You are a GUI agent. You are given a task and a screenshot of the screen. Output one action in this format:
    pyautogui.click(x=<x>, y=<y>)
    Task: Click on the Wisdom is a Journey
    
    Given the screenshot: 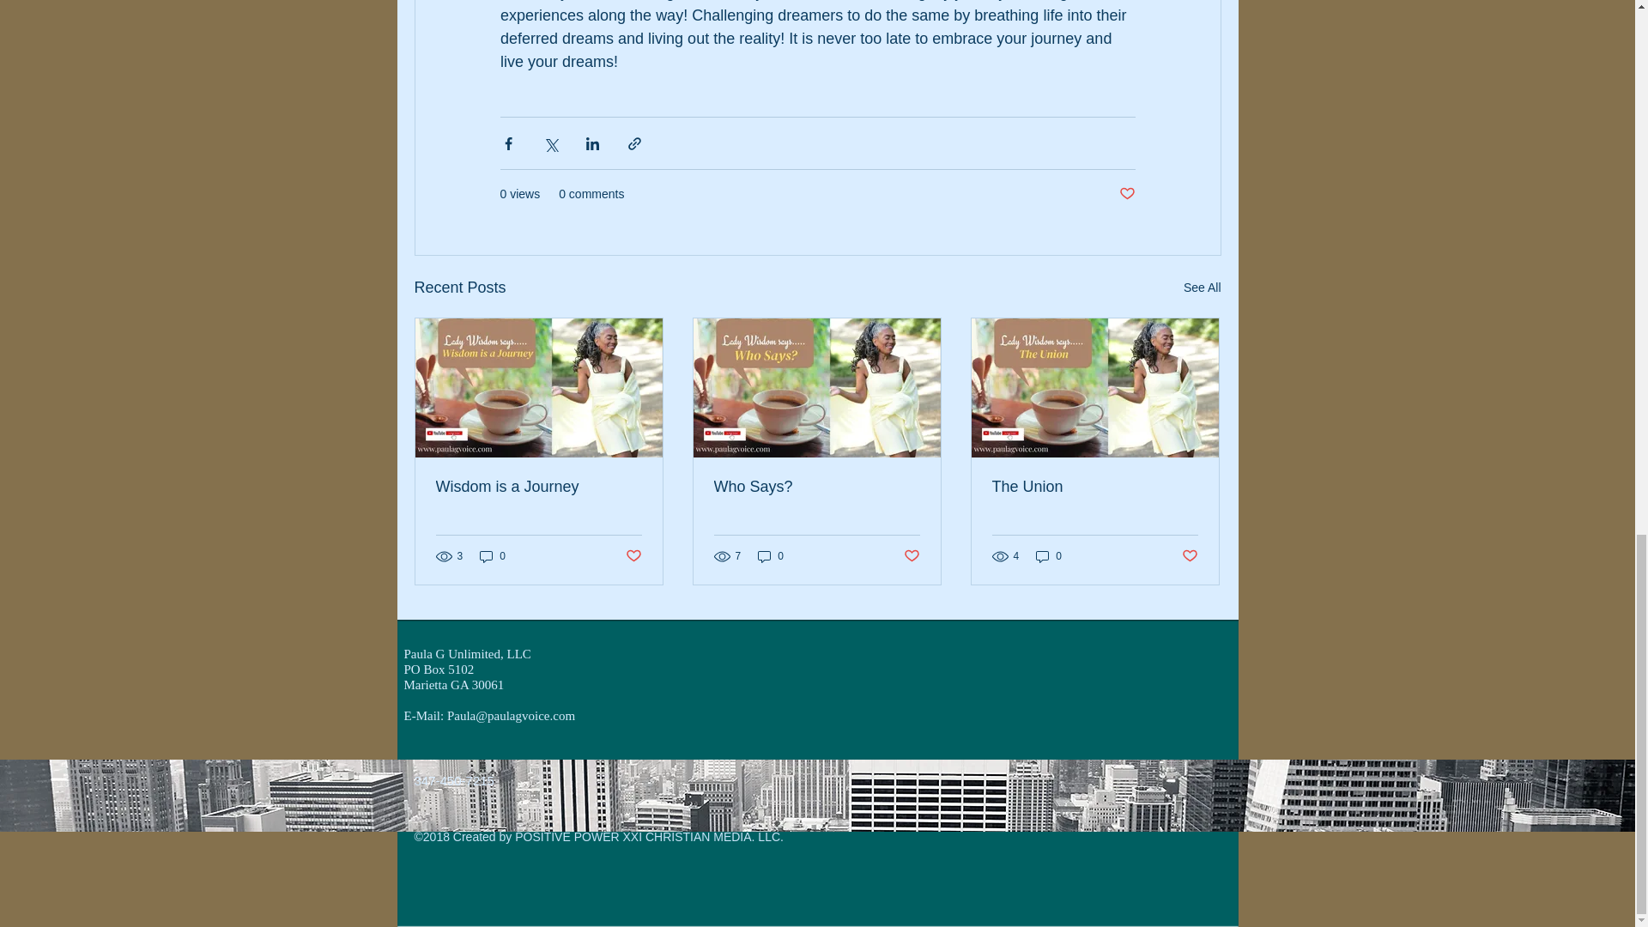 What is the action you would take?
    pyautogui.click(x=539, y=487)
    